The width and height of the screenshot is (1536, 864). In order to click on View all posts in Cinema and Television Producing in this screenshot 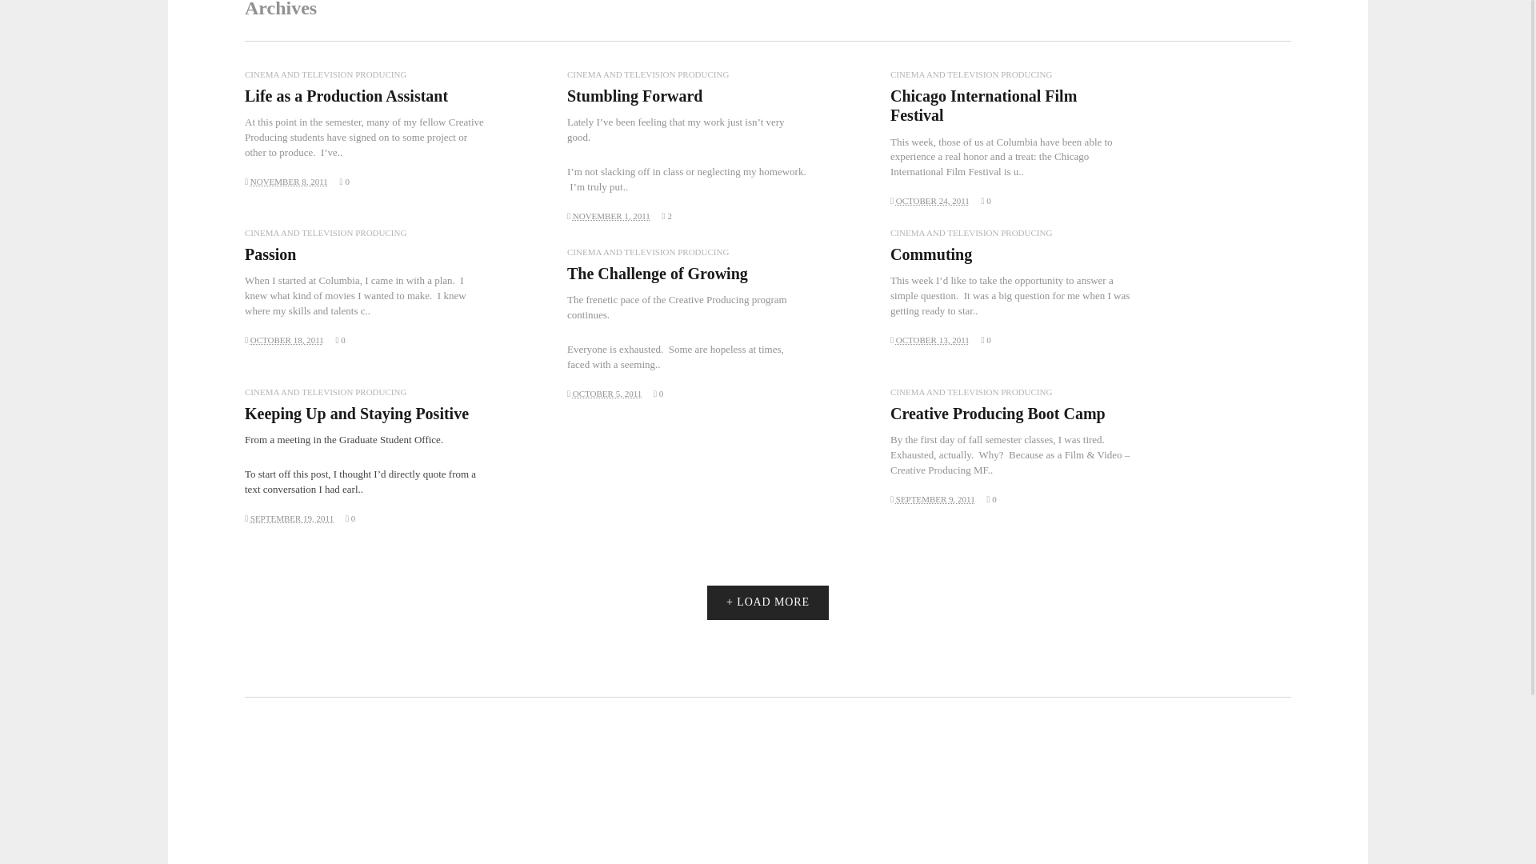, I will do `click(971, 74)`.